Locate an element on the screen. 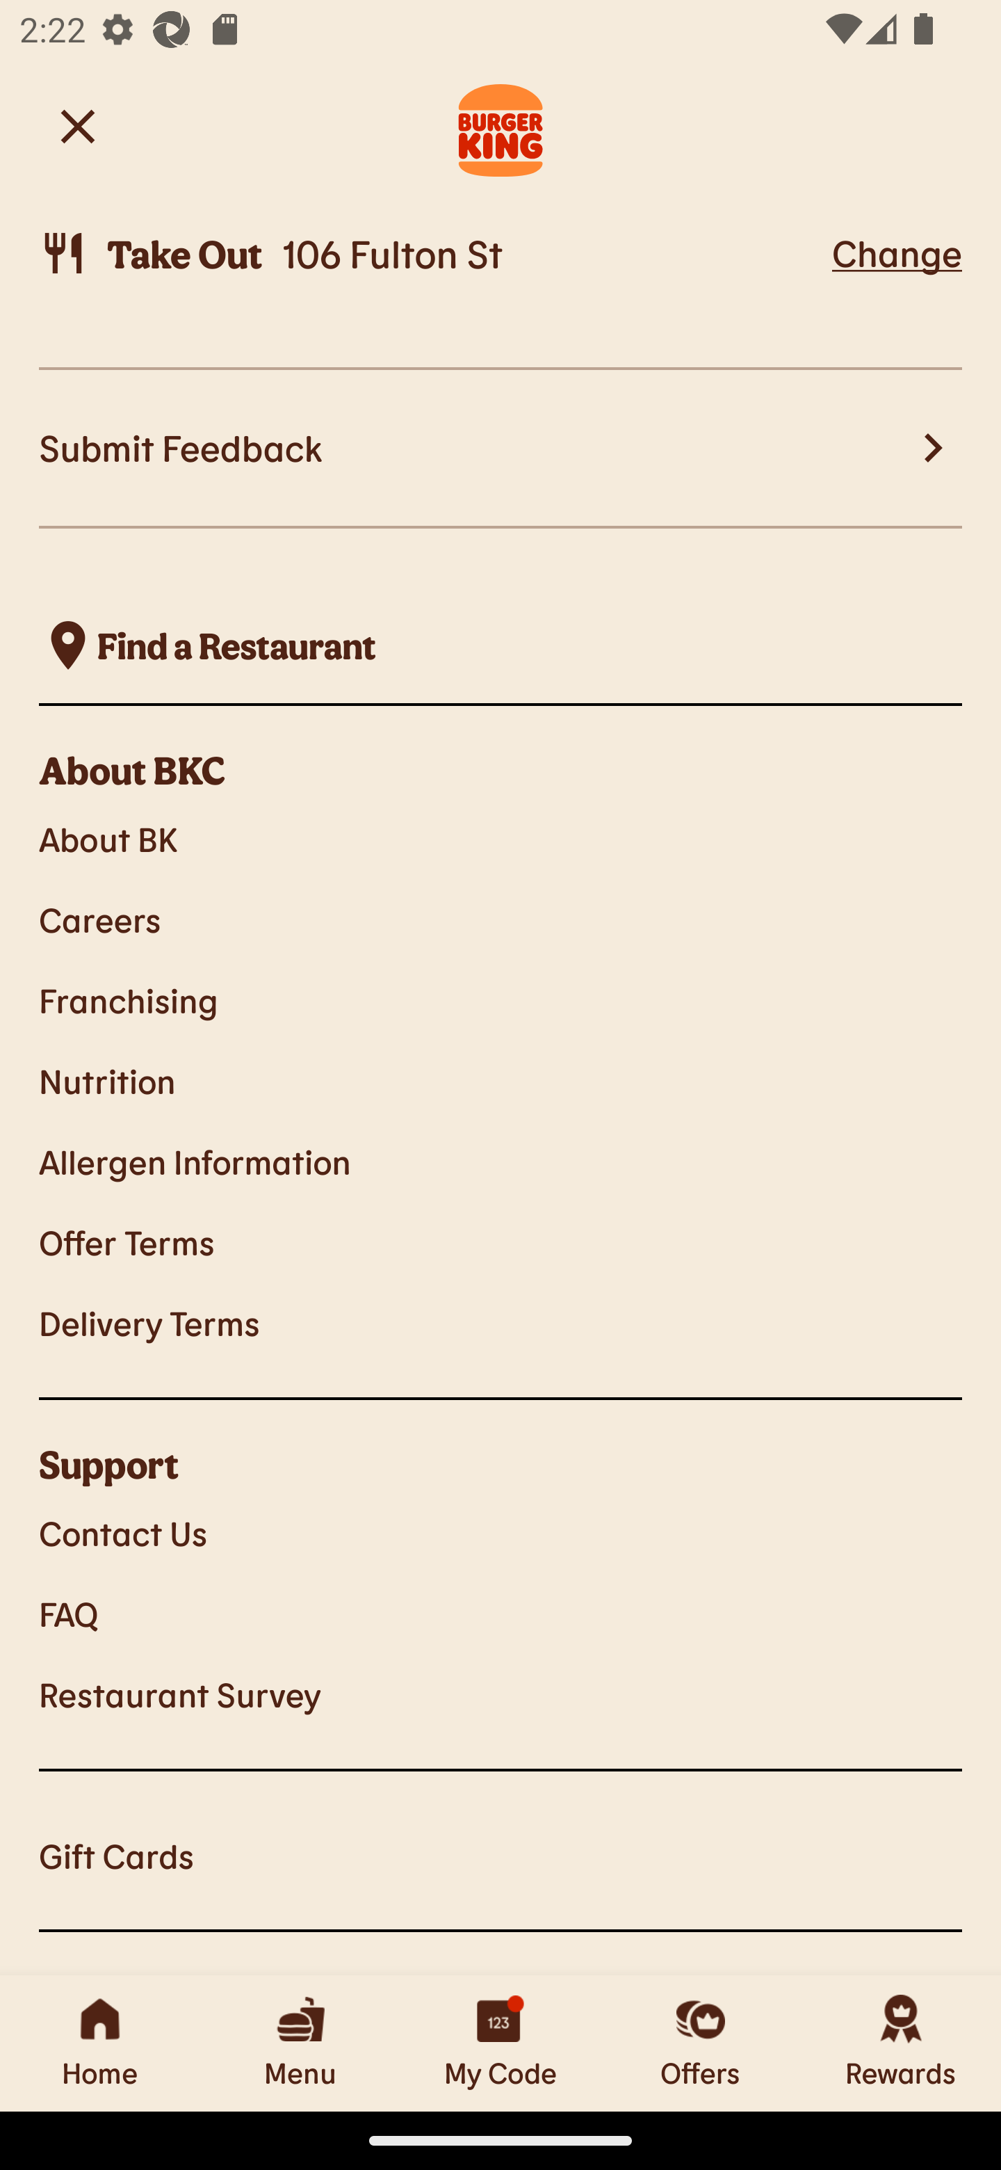 The height and width of the screenshot is (2170, 1001). Restaurant Survey is located at coordinates (500, 1694).